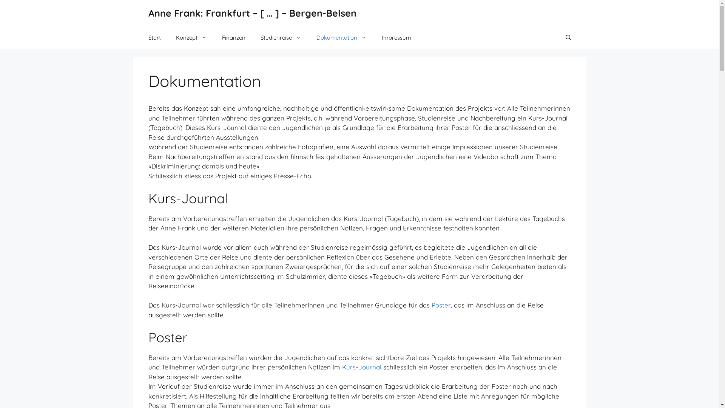  I want to click on Studienreise, so click(281, 38).